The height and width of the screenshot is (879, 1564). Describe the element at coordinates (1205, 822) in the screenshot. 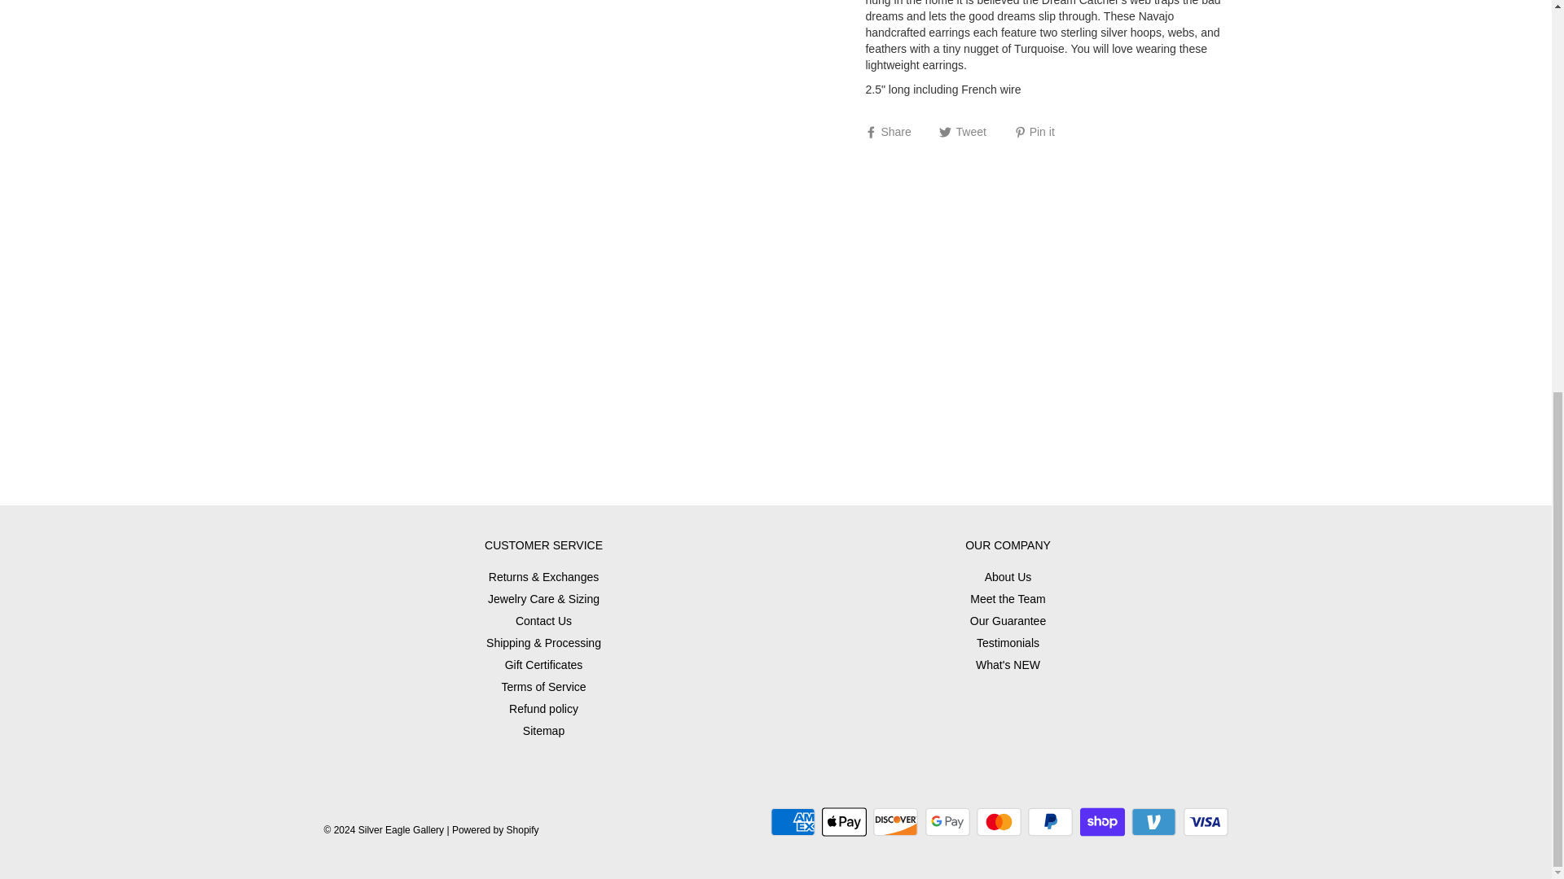

I see `Visa` at that location.